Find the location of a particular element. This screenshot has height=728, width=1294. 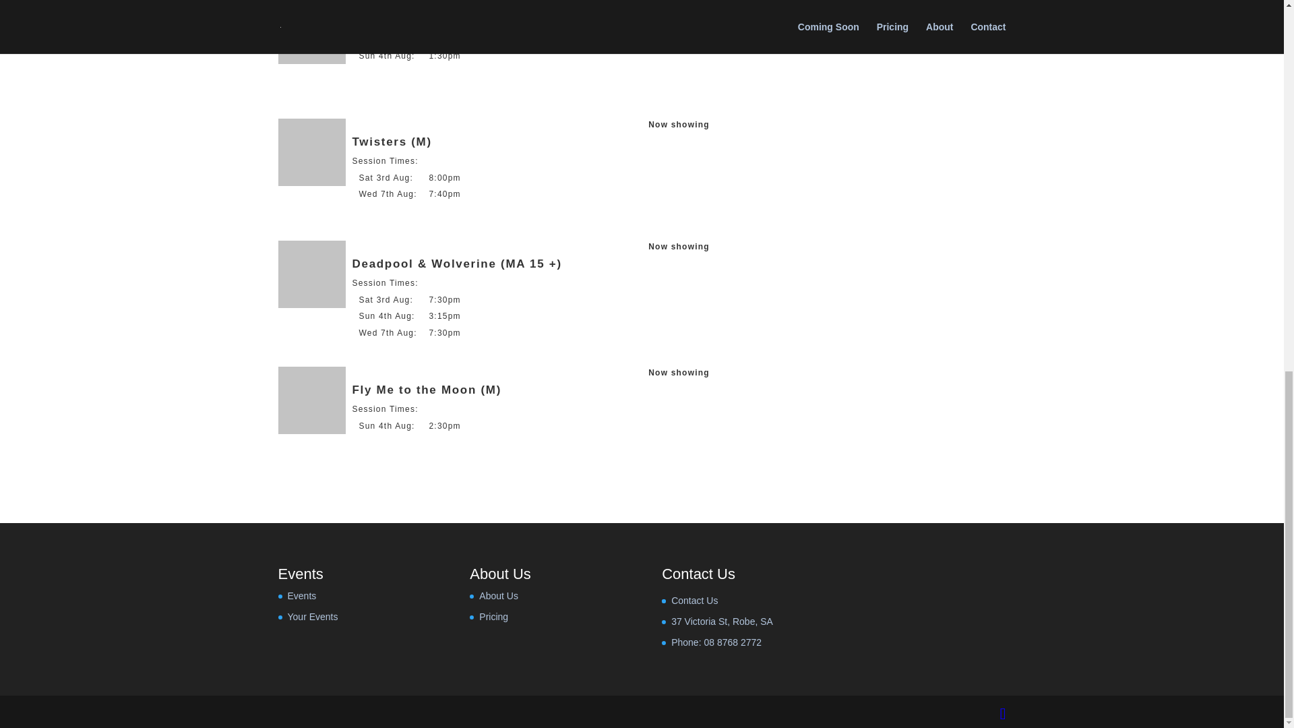

8:00pm is located at coordinates (444, 178).